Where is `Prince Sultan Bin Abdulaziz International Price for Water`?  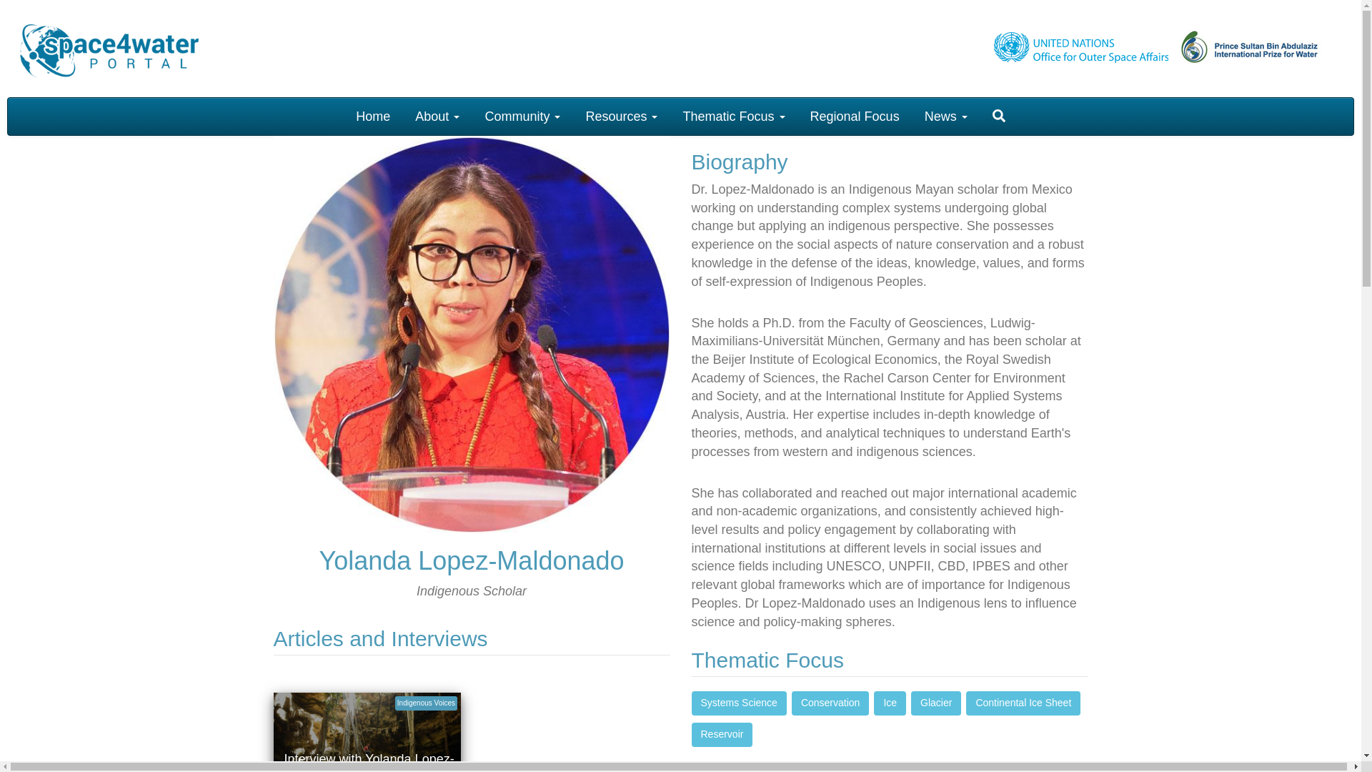 Prince Sultan Bin Abdulaziz International Price for Water is located at coordinates (1265, 46).